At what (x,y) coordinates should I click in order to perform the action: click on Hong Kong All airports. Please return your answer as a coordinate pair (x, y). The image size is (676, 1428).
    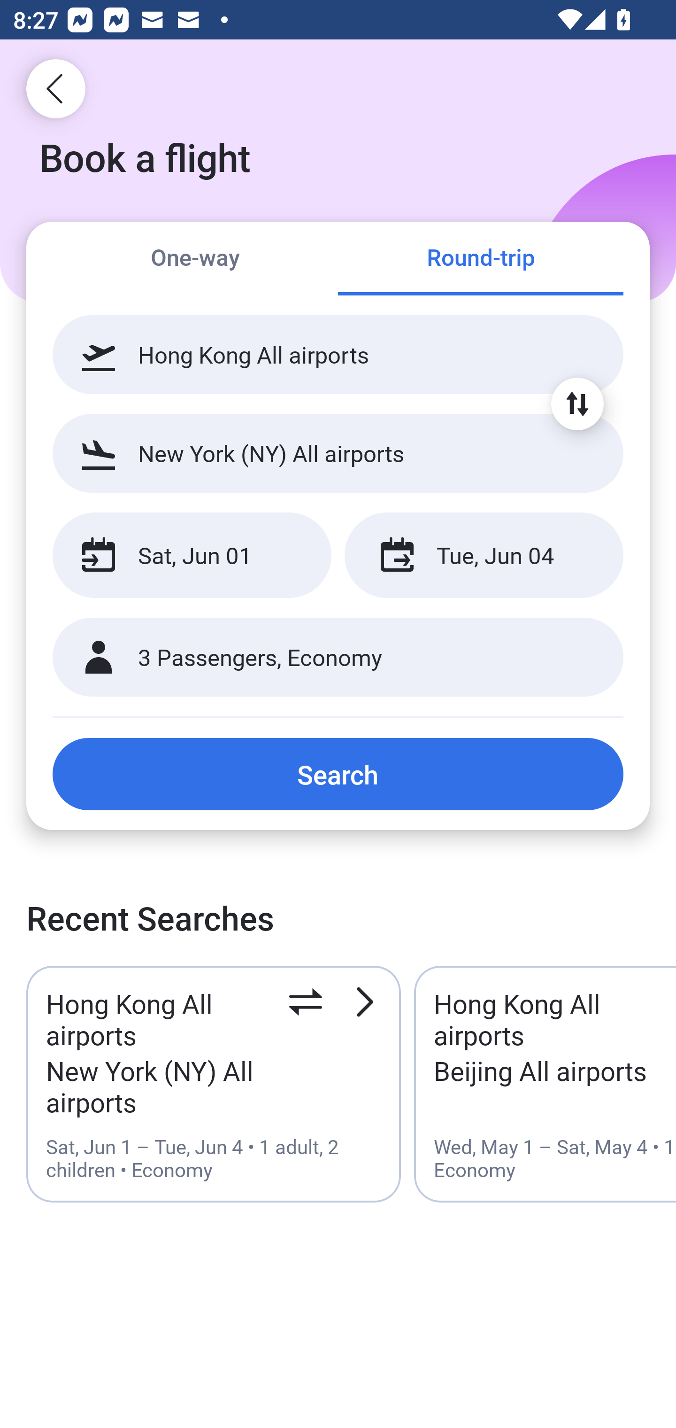
    Looking at the image, I should click on (338, 355).